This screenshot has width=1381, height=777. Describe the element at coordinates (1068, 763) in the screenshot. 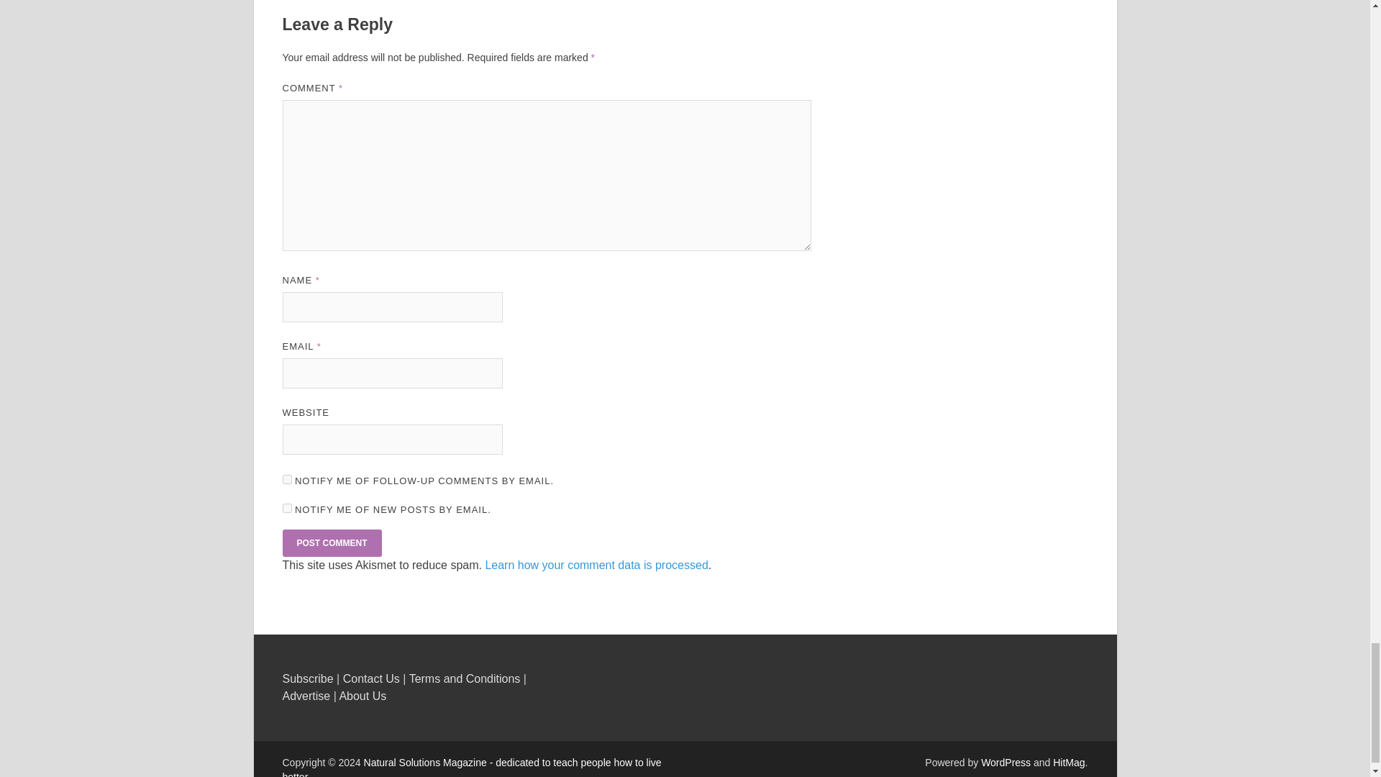

I see `HitMag WordPress Theme` at that location.